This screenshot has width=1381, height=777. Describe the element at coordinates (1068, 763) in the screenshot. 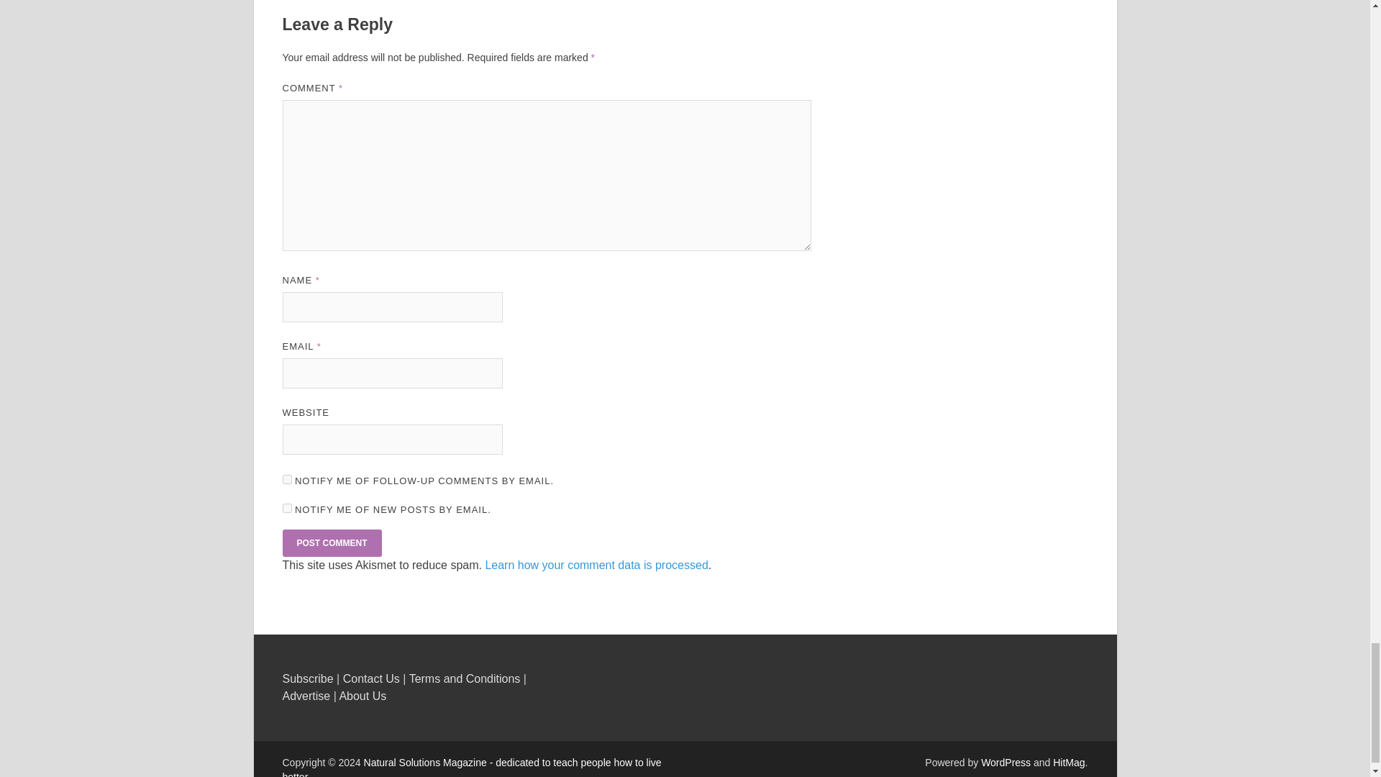

I see `HitMag WordPress Theme` at that location.